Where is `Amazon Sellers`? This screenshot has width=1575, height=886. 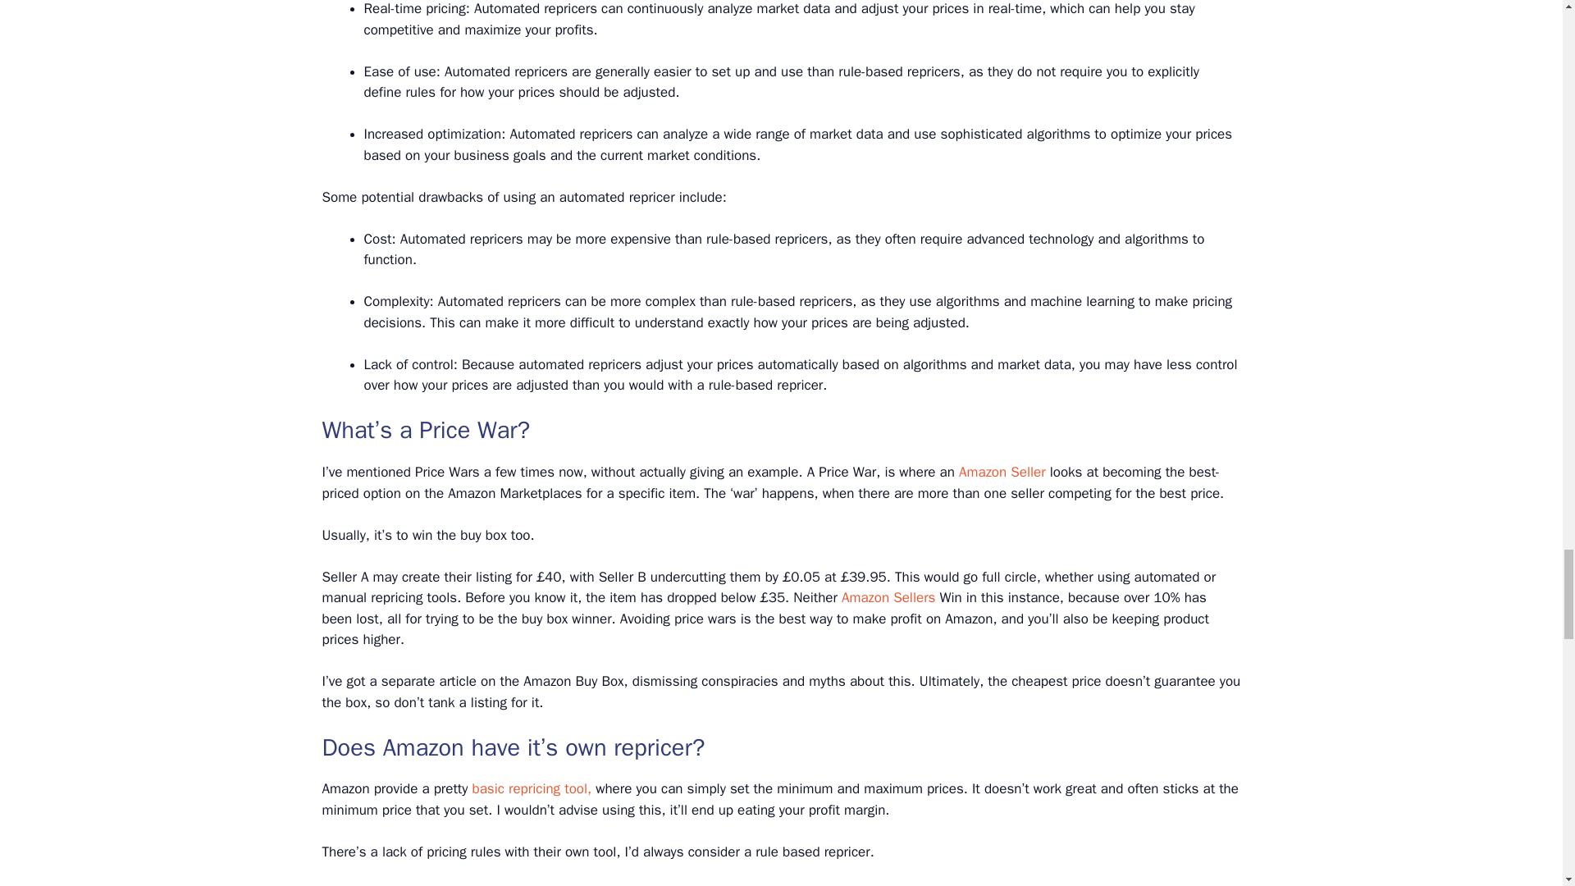
Amazon Sellers is located at coordinates (888, 597).